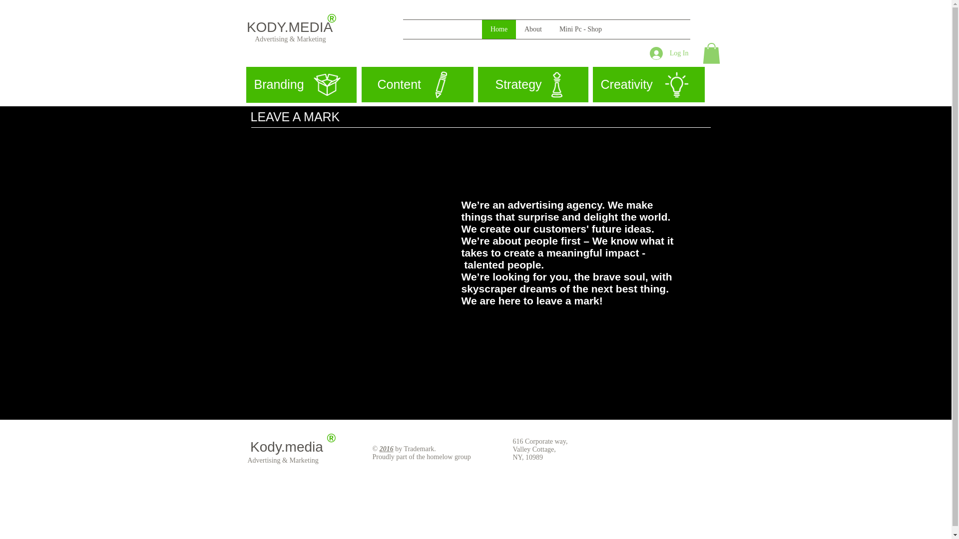 This screenshot has height=539, width=959. Describe the element at coordinates (648, 84) in the screenshot. I see `Creativity` at that location.